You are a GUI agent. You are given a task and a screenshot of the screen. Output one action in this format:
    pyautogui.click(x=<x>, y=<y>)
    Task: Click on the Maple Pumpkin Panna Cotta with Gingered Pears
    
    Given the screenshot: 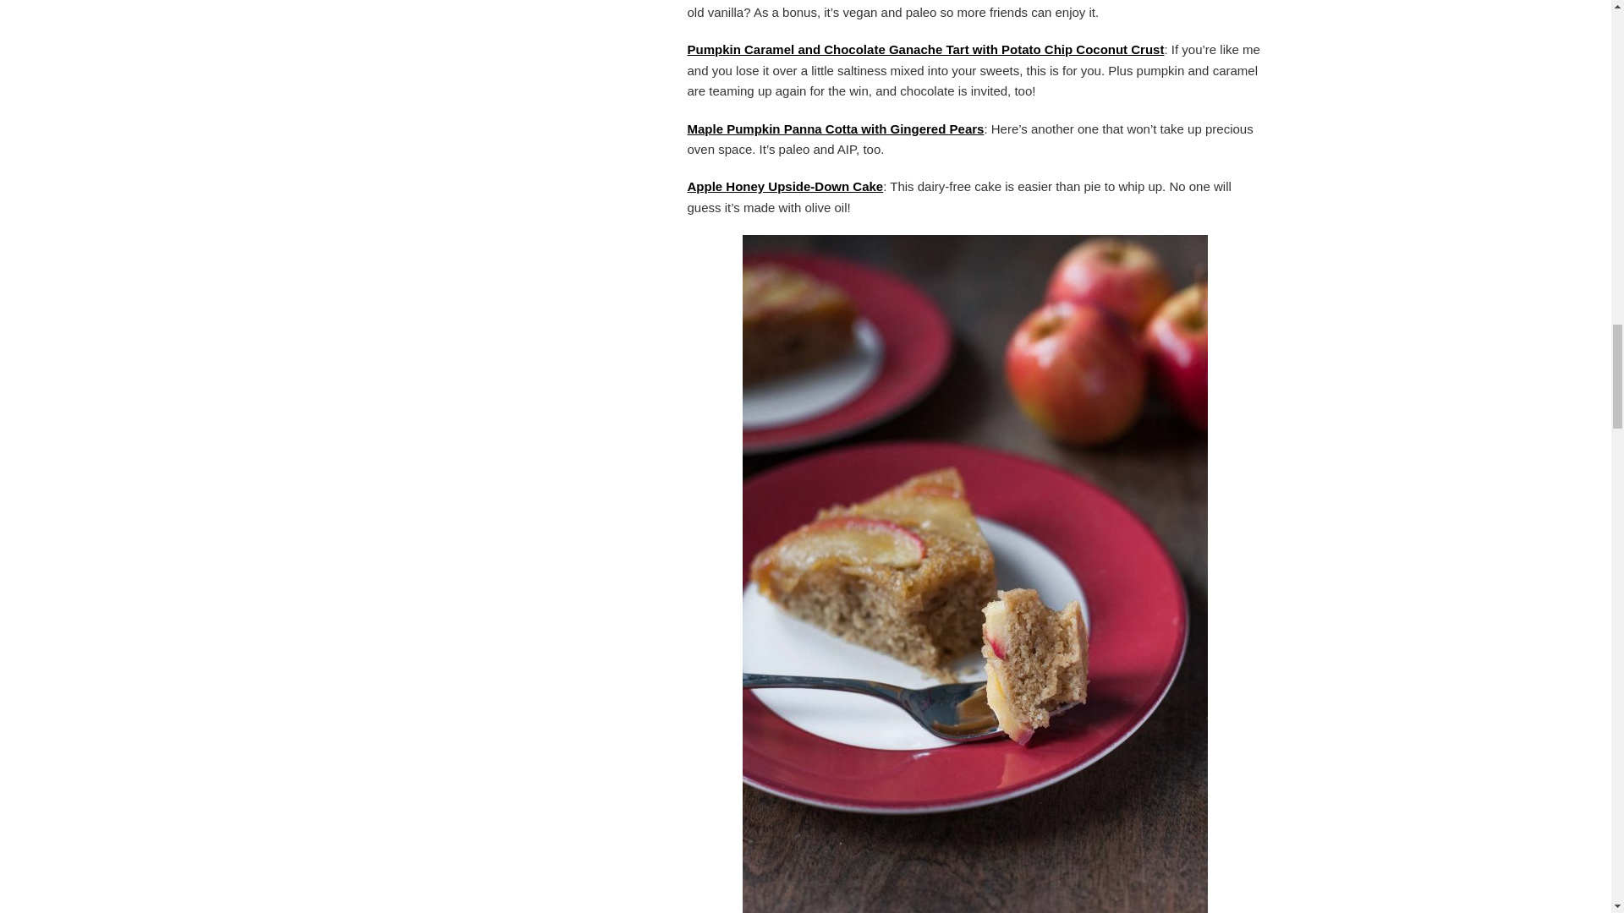 What is the action you would take?
    pyautogui.click(x=836, y=128)
    